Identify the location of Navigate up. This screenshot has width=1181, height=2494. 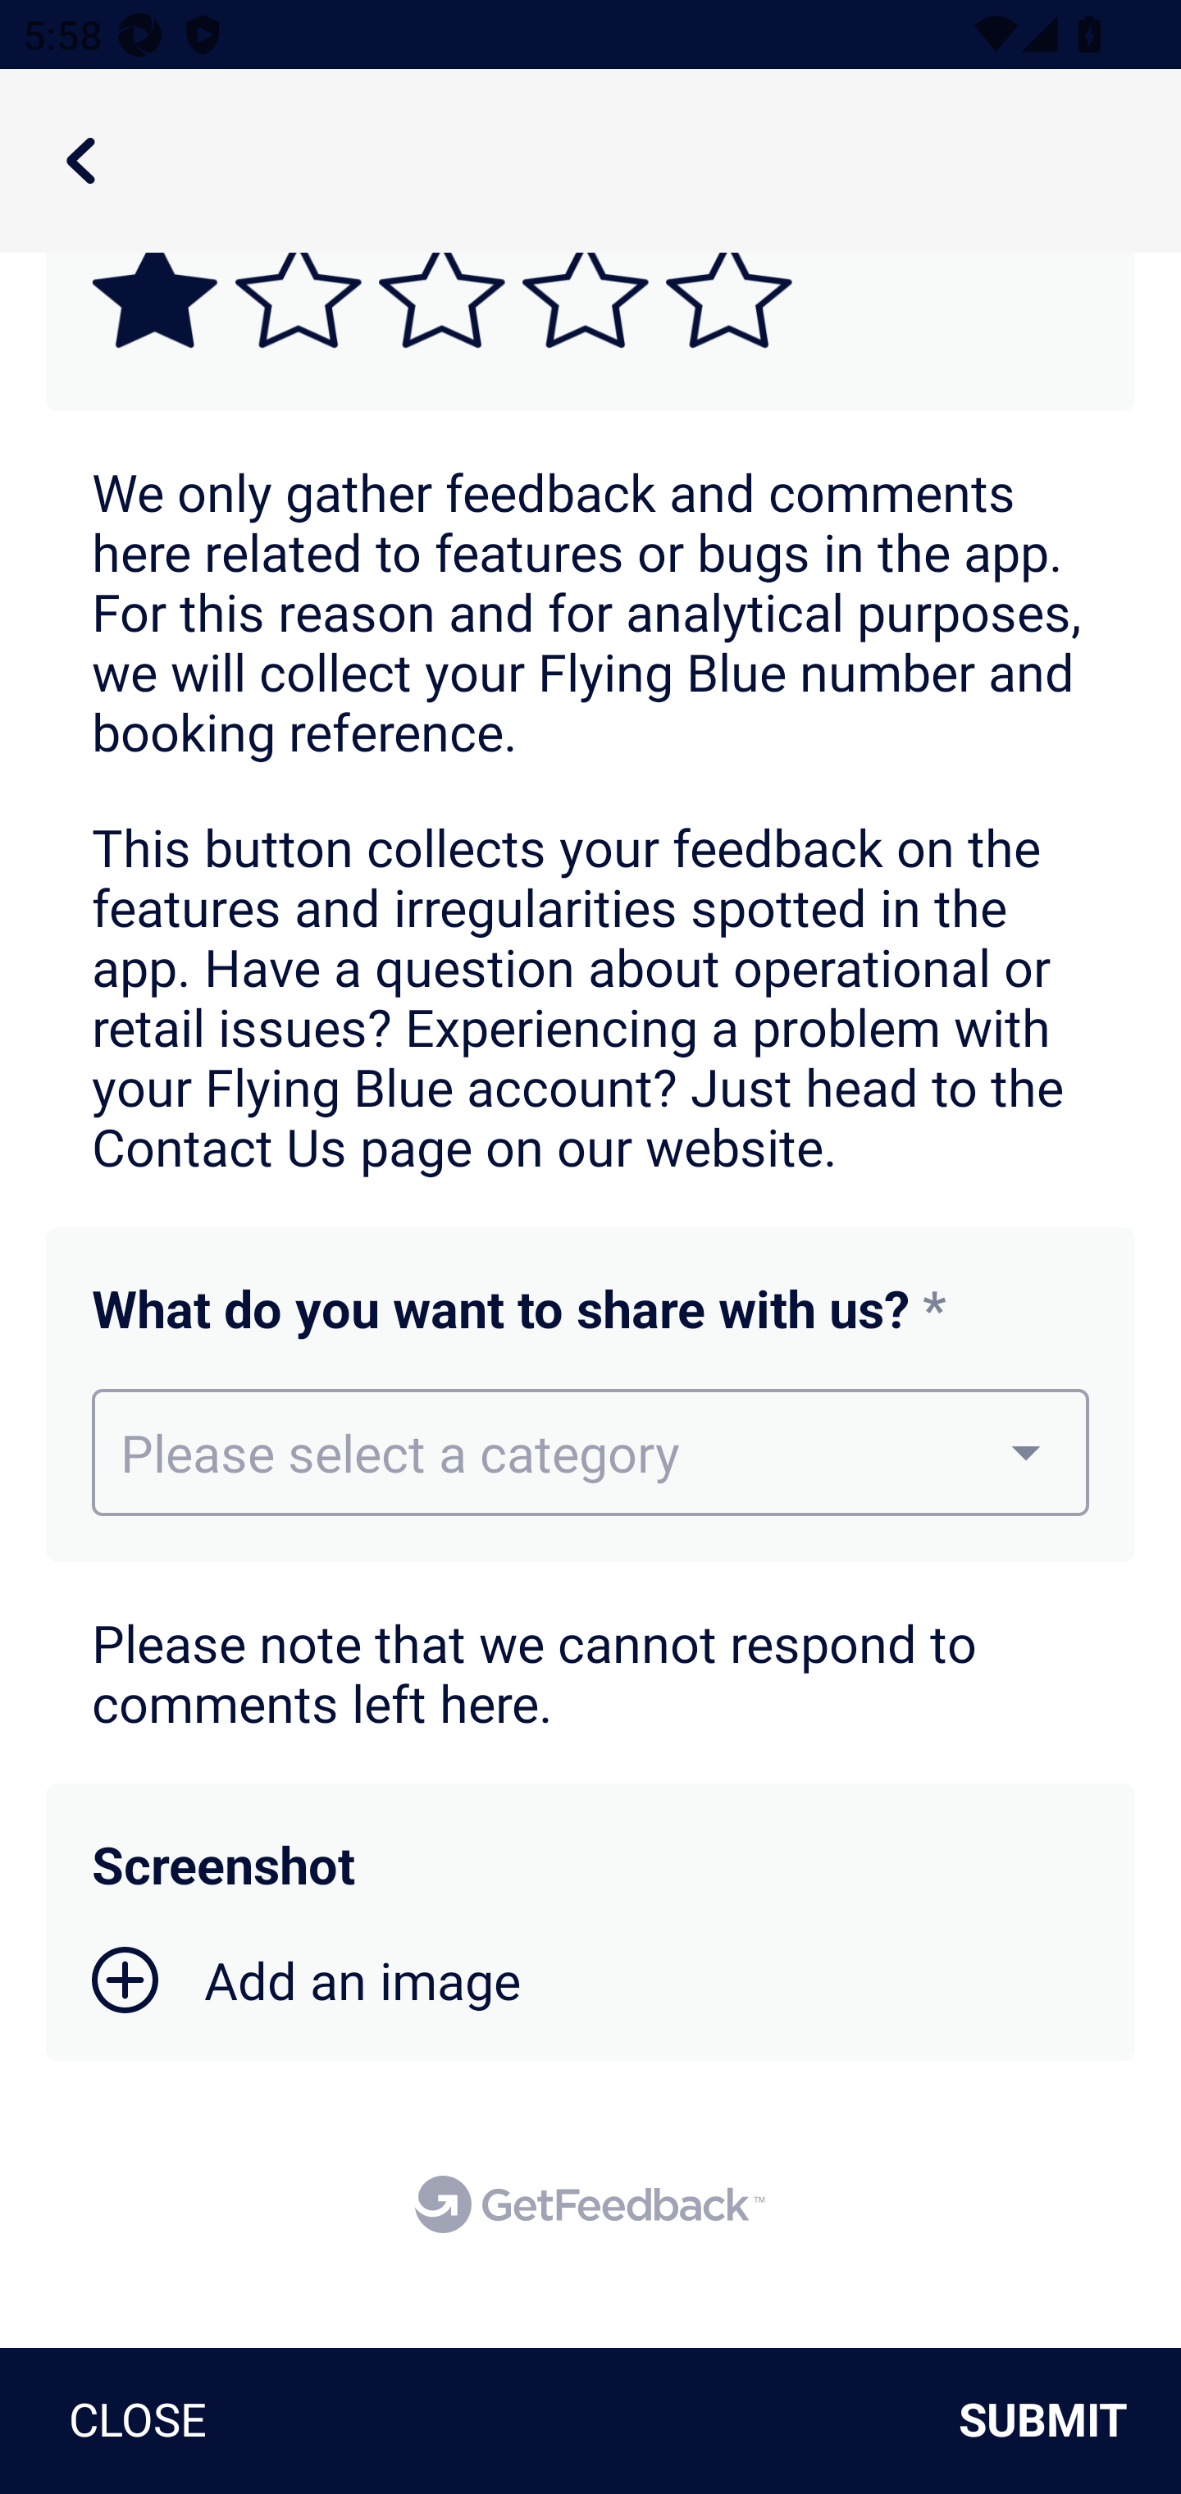
(80, 161).